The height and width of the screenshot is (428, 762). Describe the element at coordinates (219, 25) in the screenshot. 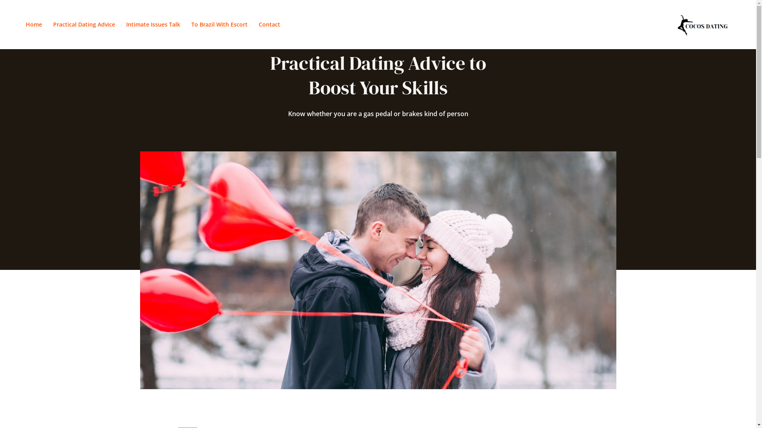

I see `To Brazil With Escort` at that location.